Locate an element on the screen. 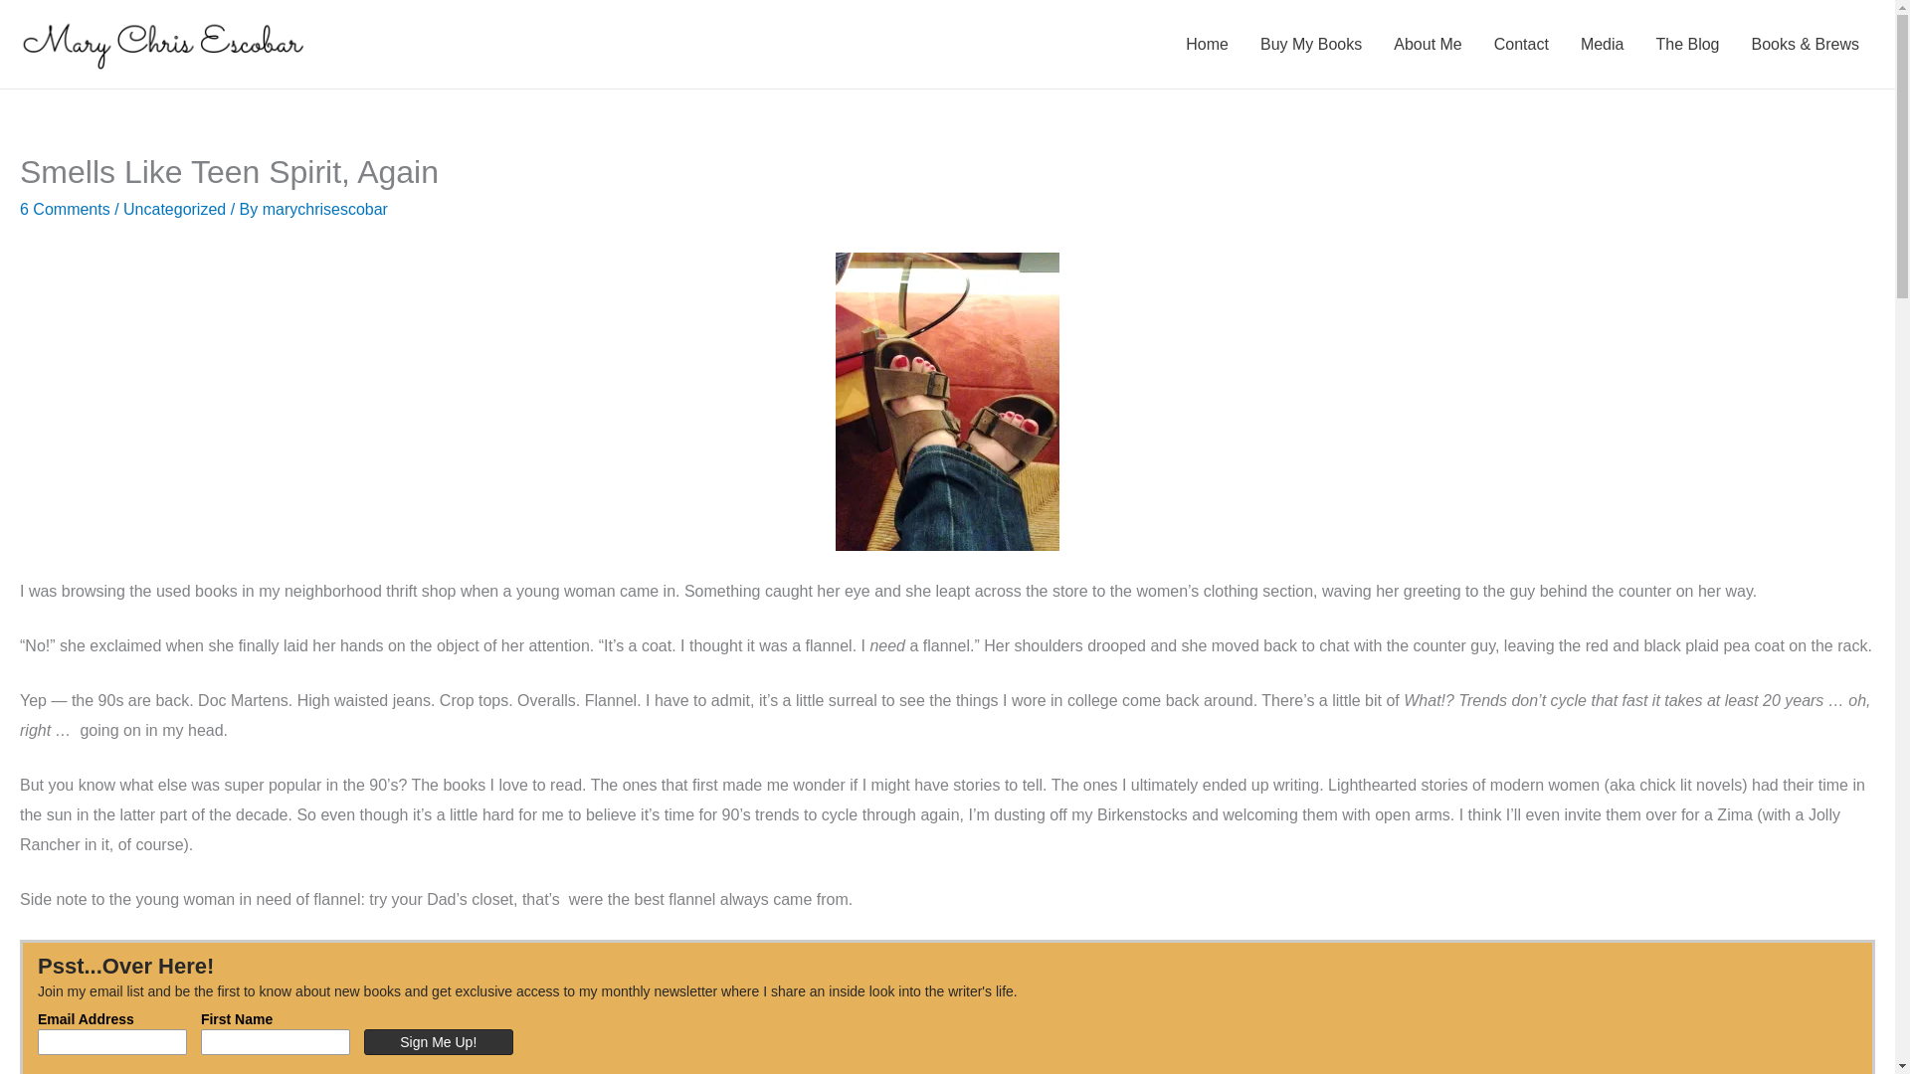 Image resolution: width=1910 pixels, height=1074 pixels. The Blog is located at coordinates (1686, 44).